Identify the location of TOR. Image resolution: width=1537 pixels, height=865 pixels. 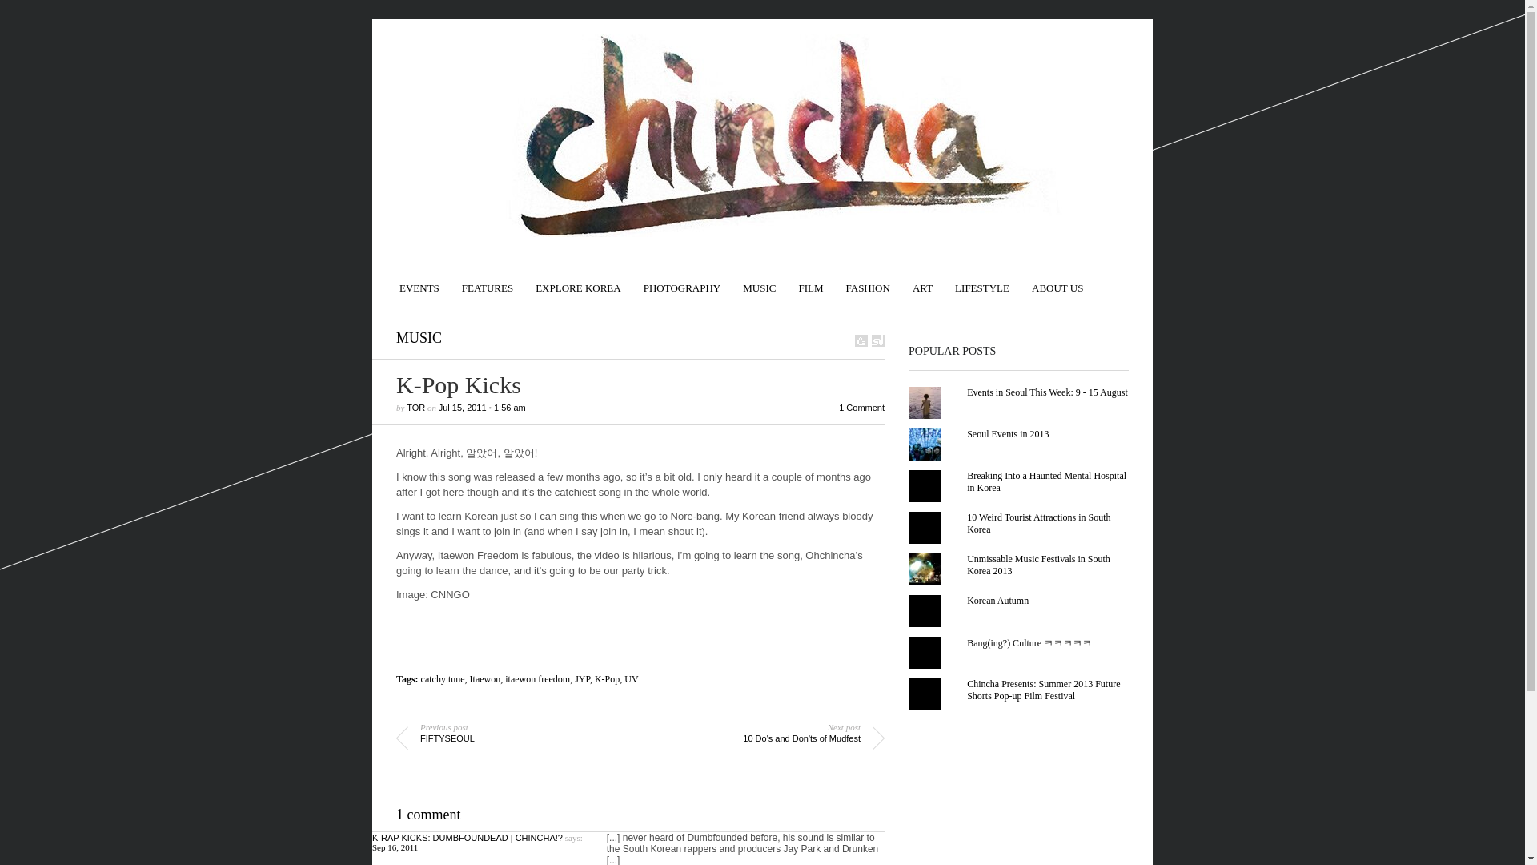
(416, 408).